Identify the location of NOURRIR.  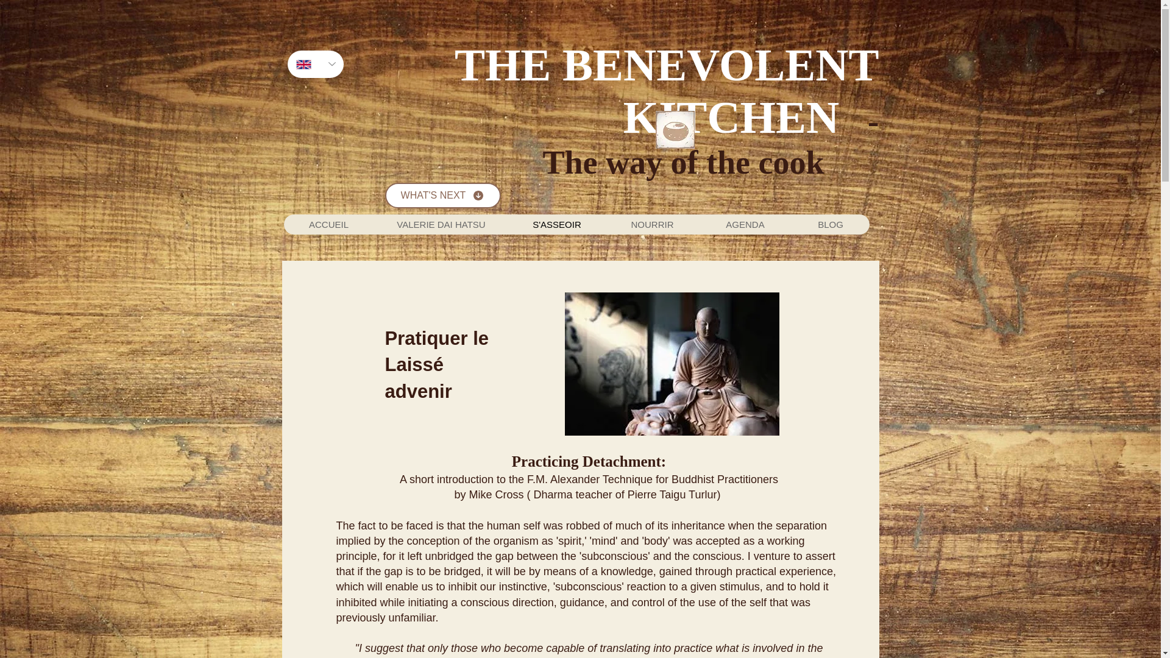
(652, 224).